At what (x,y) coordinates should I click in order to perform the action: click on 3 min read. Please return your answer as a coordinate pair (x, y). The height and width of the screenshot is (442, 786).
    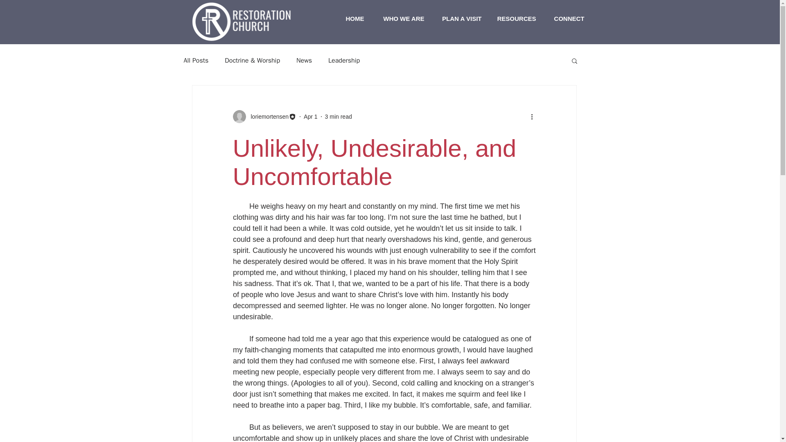
    Looking at the image, I should click on (339, 116).